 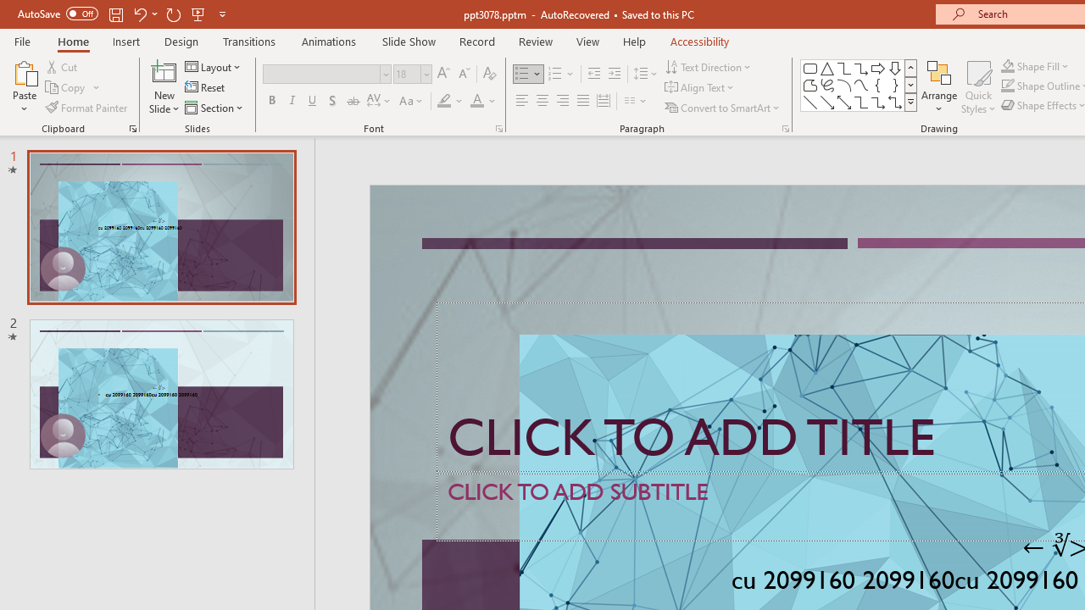 What do you see at coordinates (895, 102) in the screenshot?
I see `Connector: Elbow Double-Arrow` at bounding box center [895, 102].